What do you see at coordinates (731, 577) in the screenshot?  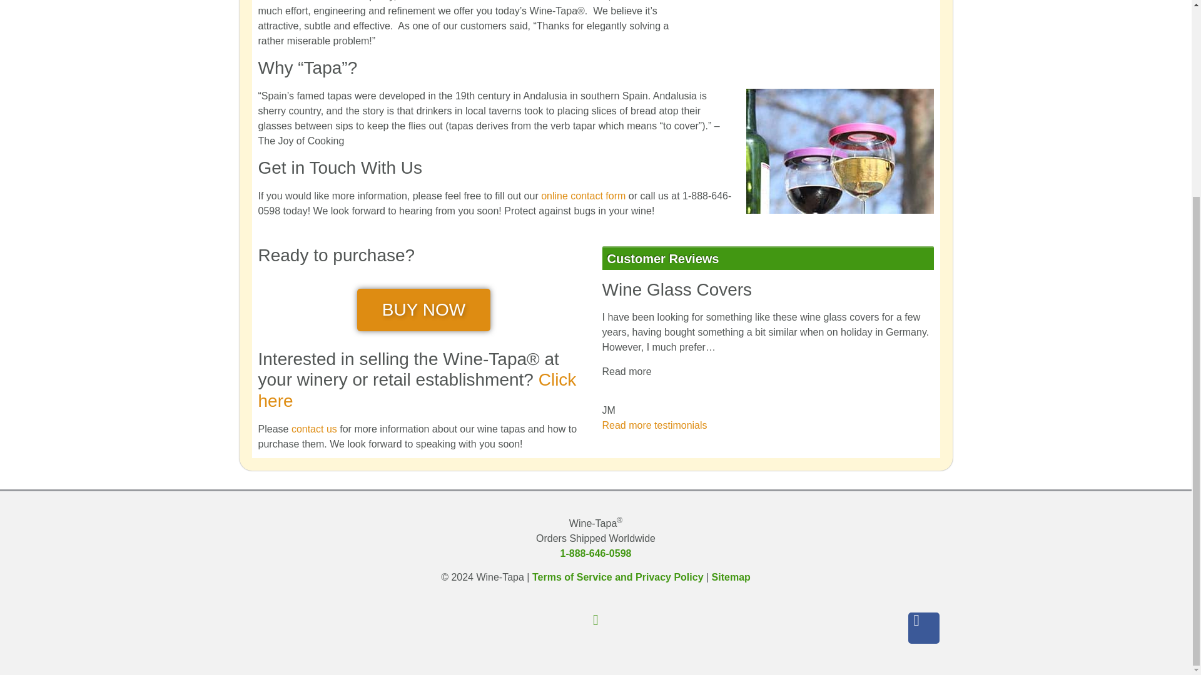 I see `Sitemap` at bounding box center [731, 577].